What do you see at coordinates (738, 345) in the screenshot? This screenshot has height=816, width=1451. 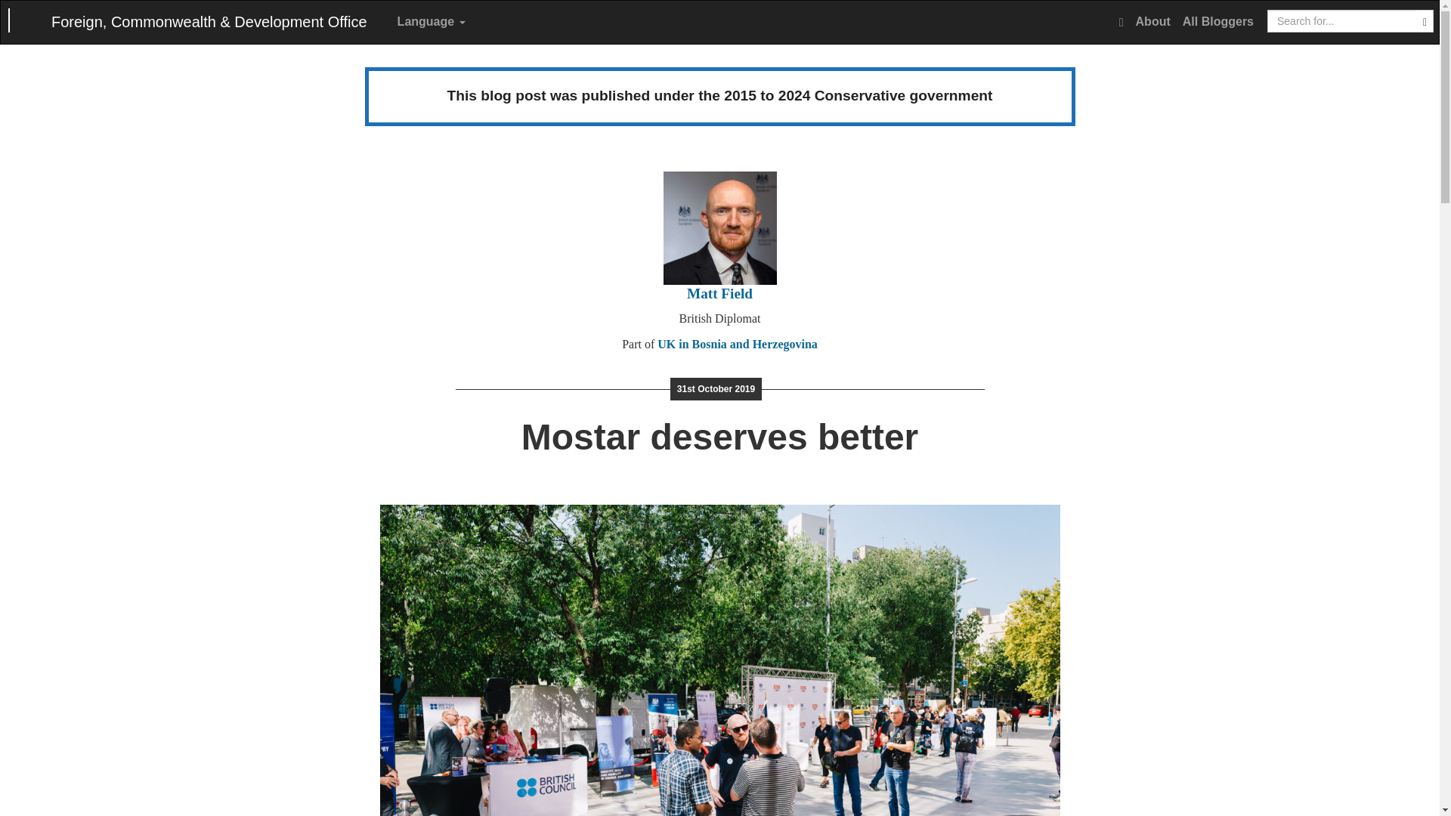 I see `View all posts in UK in Bosnia and Herzegovina` at bounding box center [738, 345].